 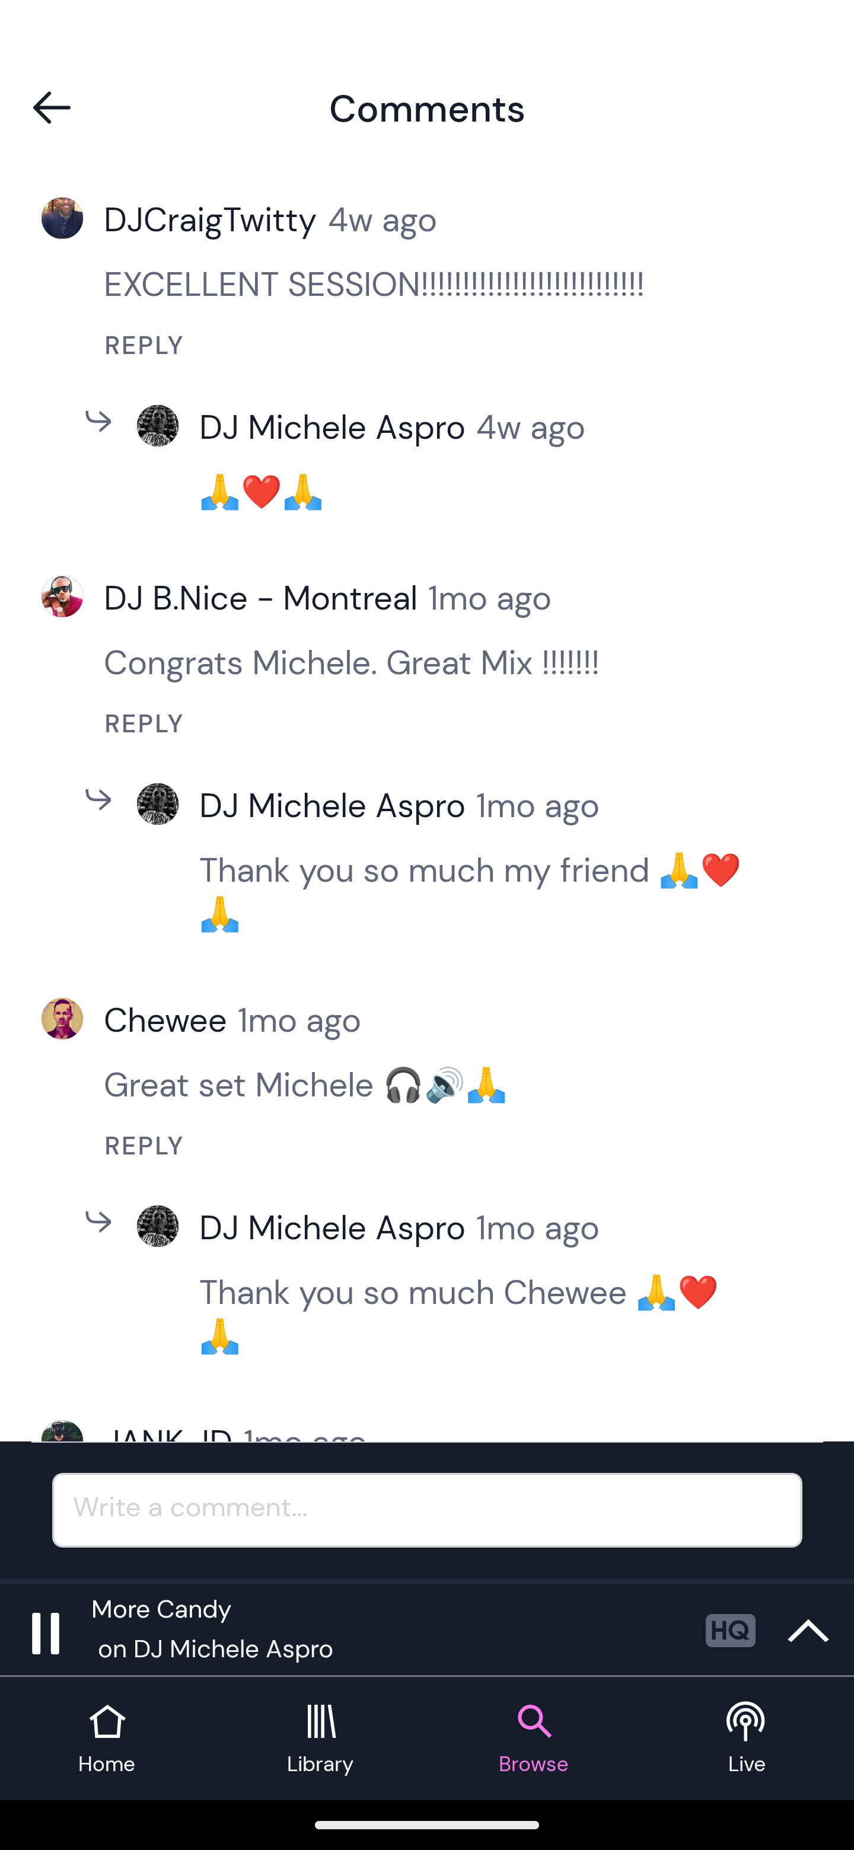 I want to click on Browse tab Browse, so click(x=534, y=1739).